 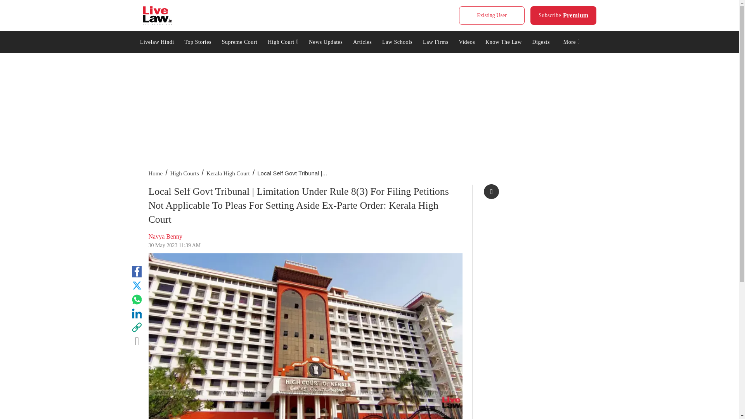 I want to click on Livelaw Hindi, so click(x=157, y=41).